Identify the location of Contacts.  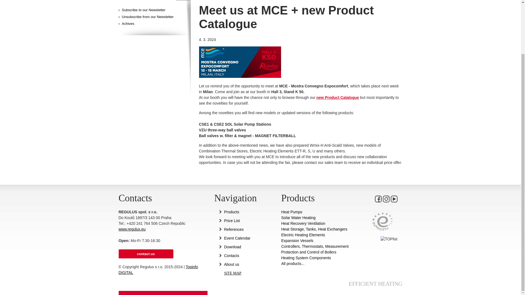
(247, 256).